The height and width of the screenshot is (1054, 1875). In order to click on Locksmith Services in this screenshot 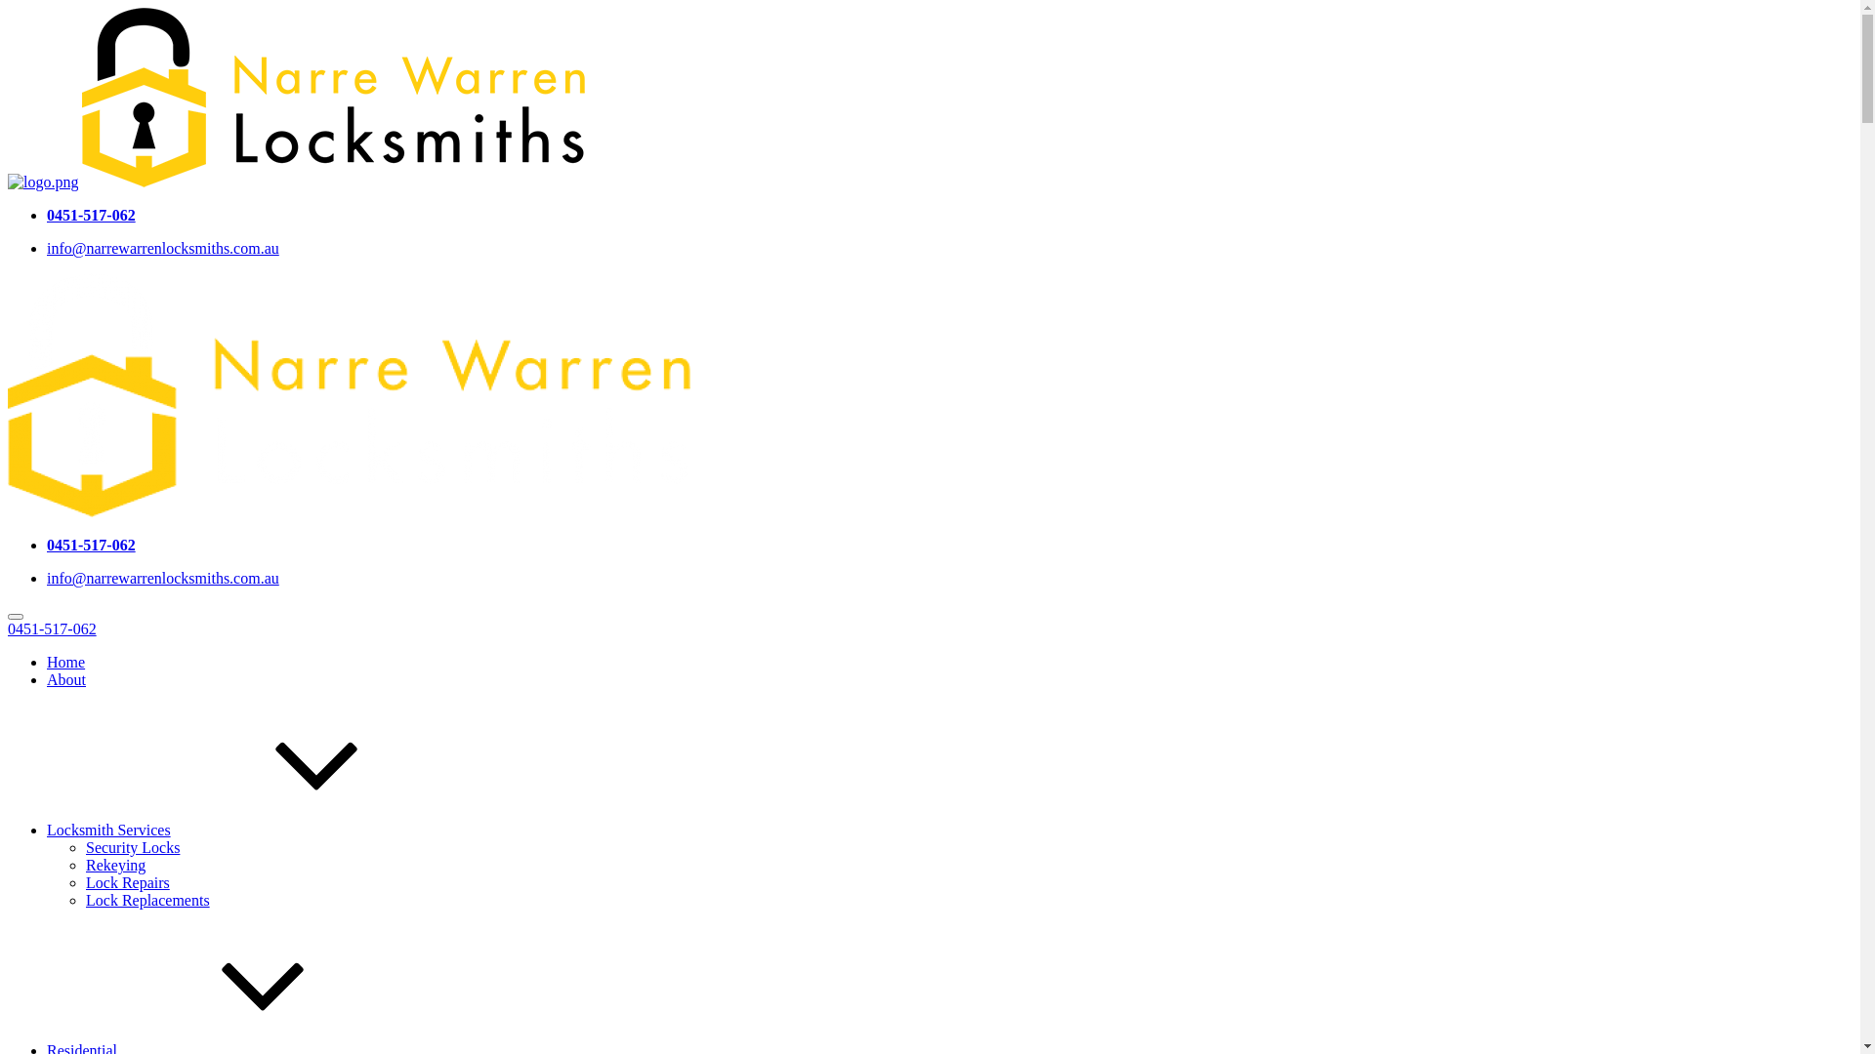, I will do `click(256, 830)`.